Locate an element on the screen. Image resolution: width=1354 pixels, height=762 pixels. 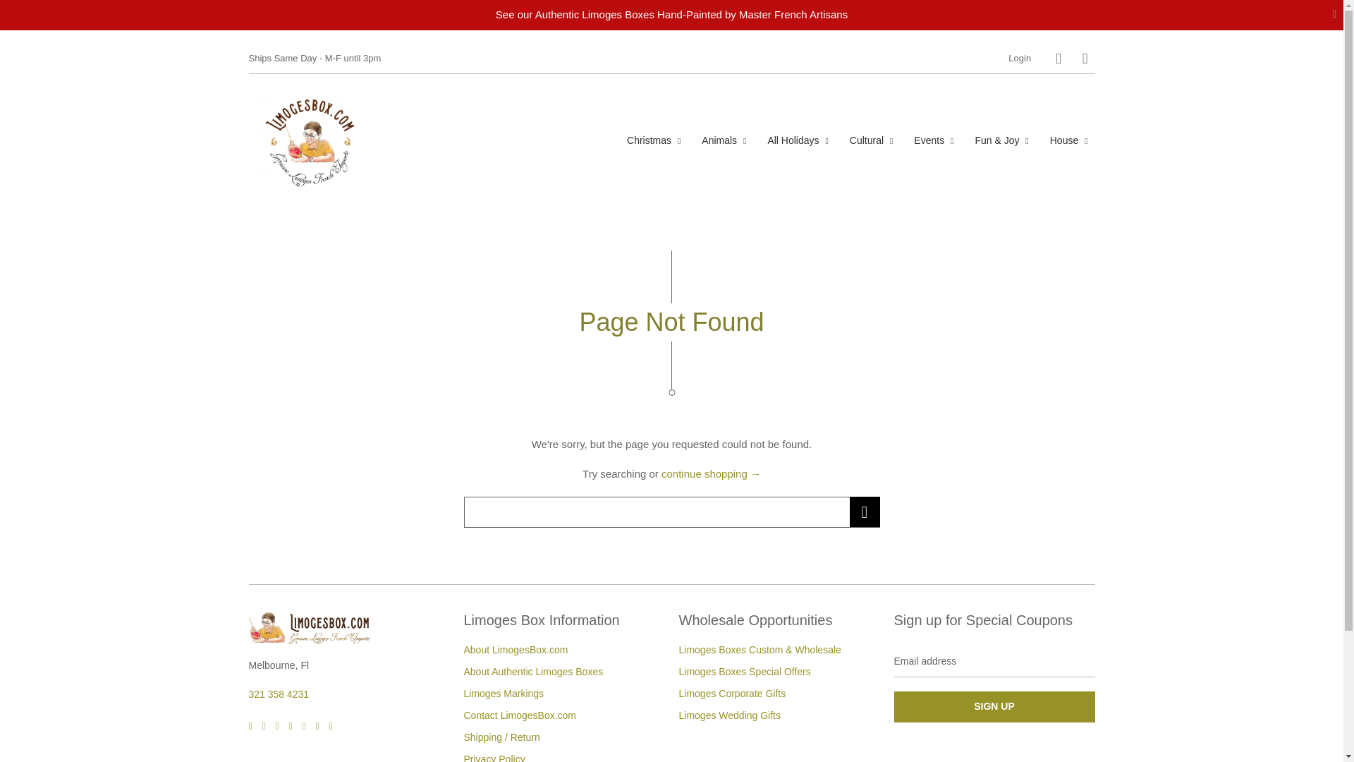
Animals is located at coordinates (724, 140).